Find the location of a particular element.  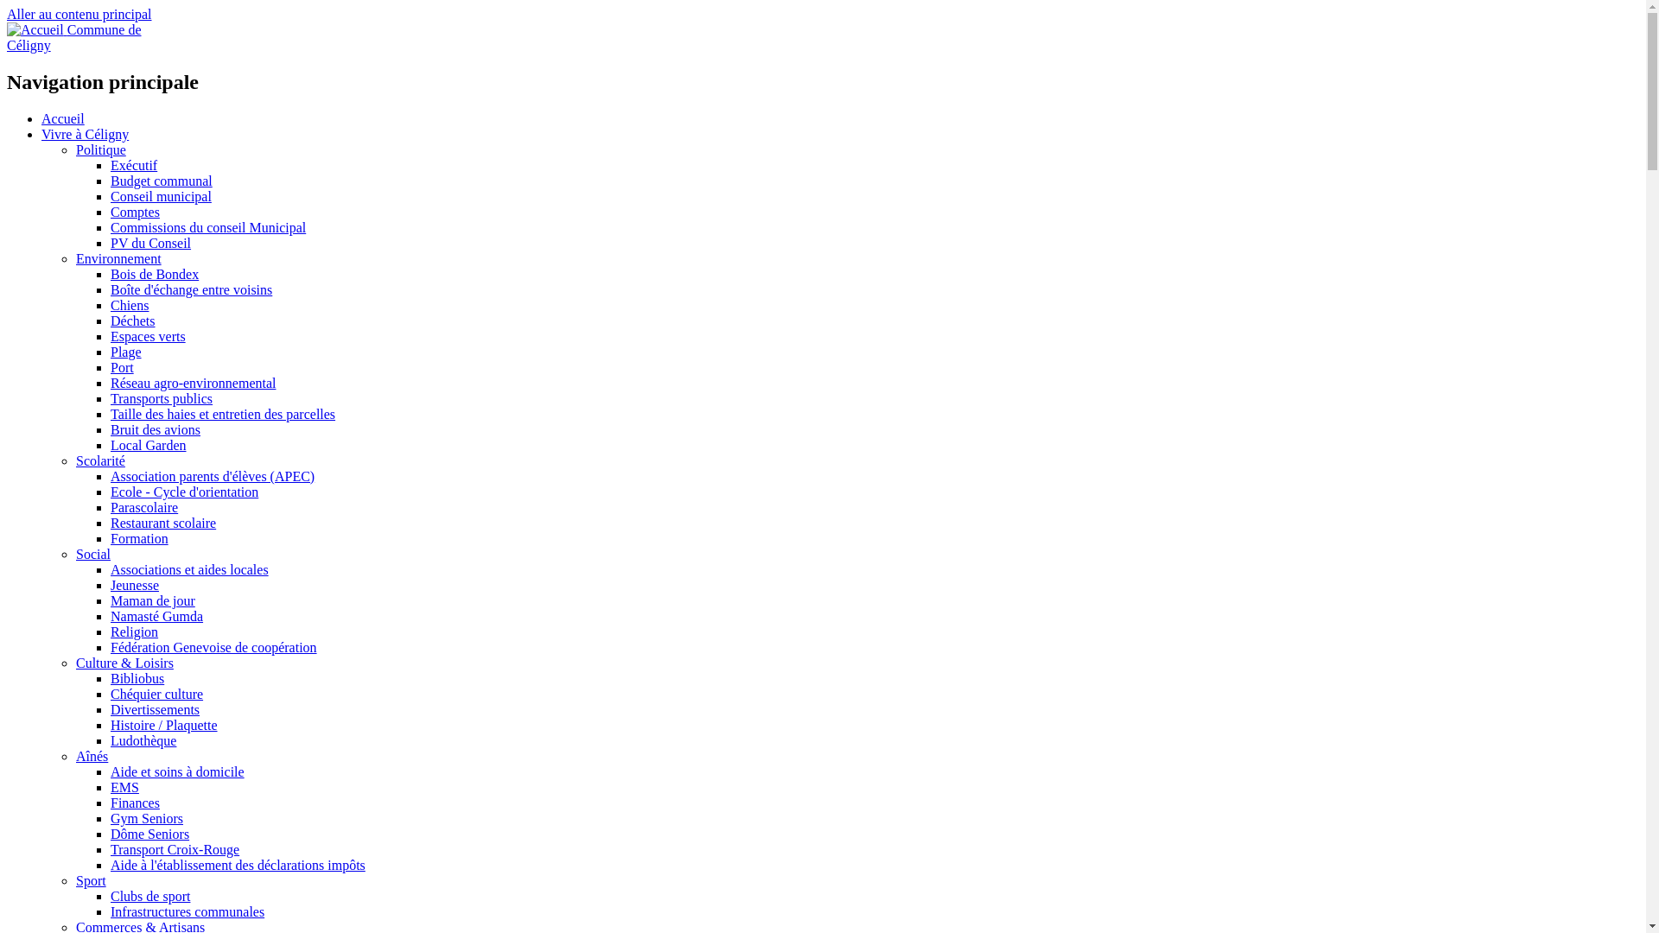

Taille des haies et entretien des parcelles is located at coordinates (223, 415).